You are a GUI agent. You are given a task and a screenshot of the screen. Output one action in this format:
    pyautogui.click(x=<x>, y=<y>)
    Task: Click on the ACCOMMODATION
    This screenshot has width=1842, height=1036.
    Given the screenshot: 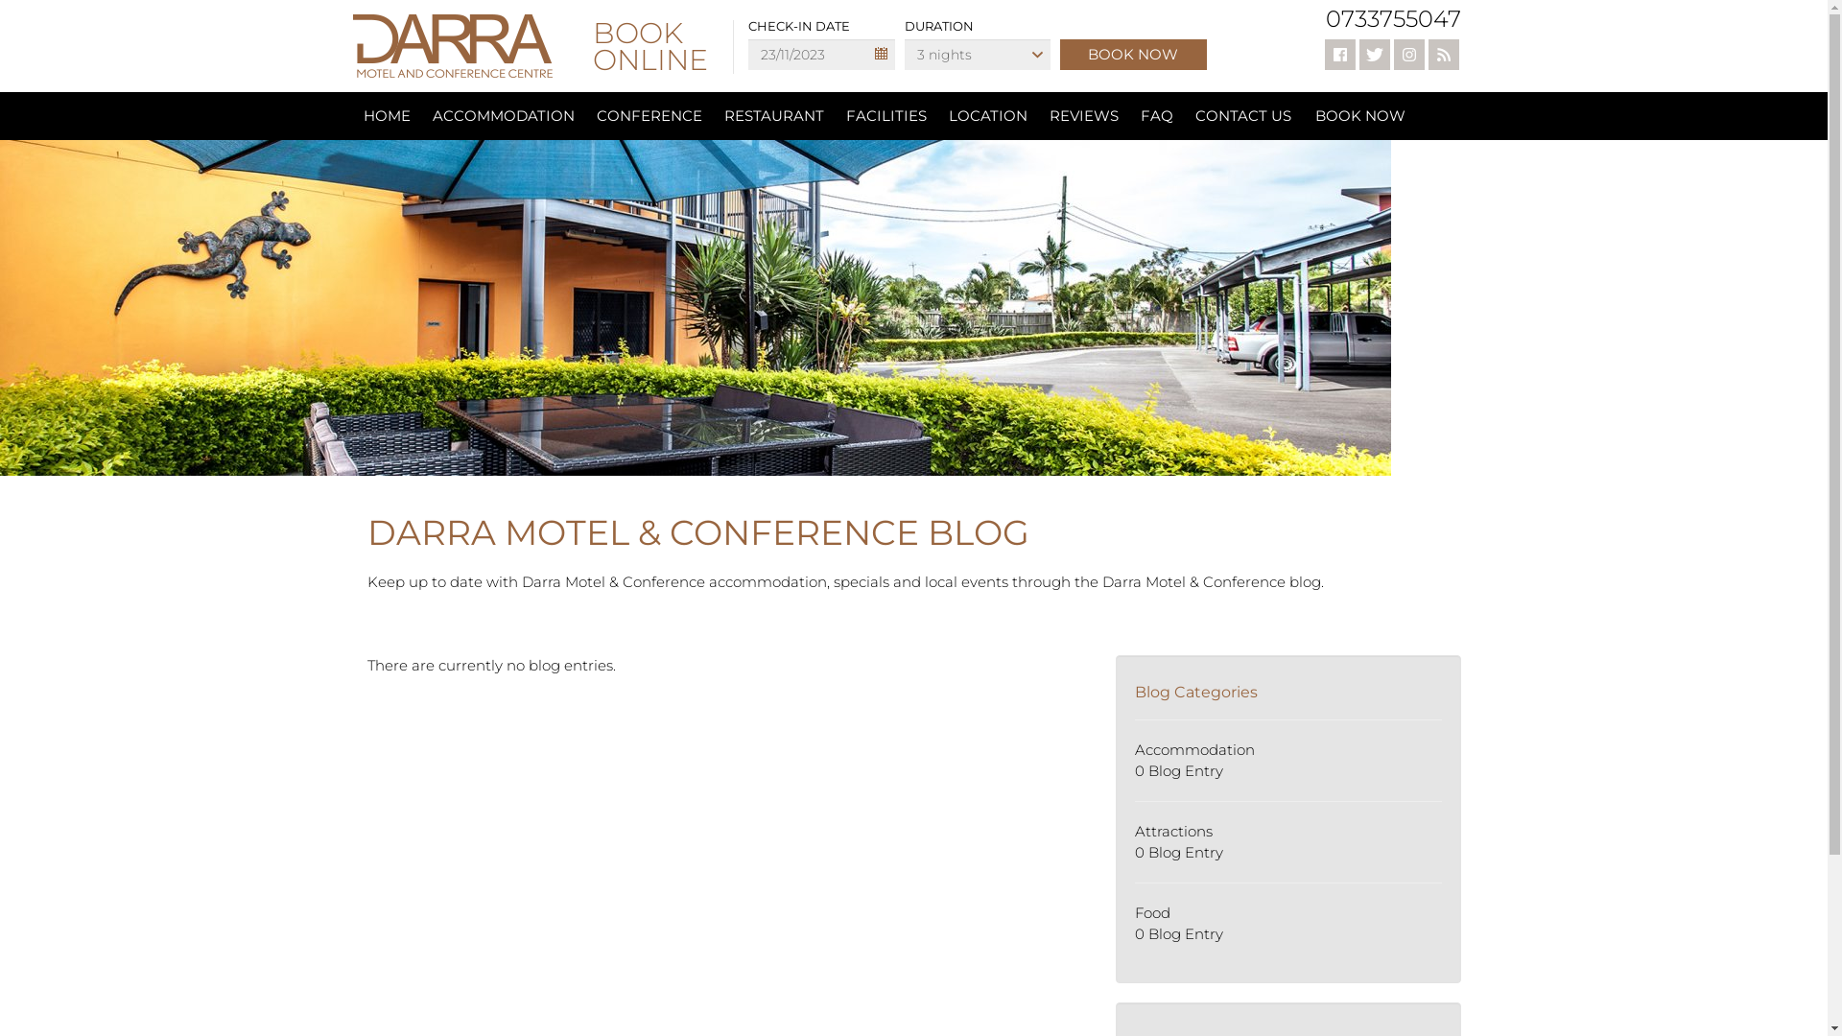 What is the action you would take?
    pyautogui.click(x=504, y=116)
    